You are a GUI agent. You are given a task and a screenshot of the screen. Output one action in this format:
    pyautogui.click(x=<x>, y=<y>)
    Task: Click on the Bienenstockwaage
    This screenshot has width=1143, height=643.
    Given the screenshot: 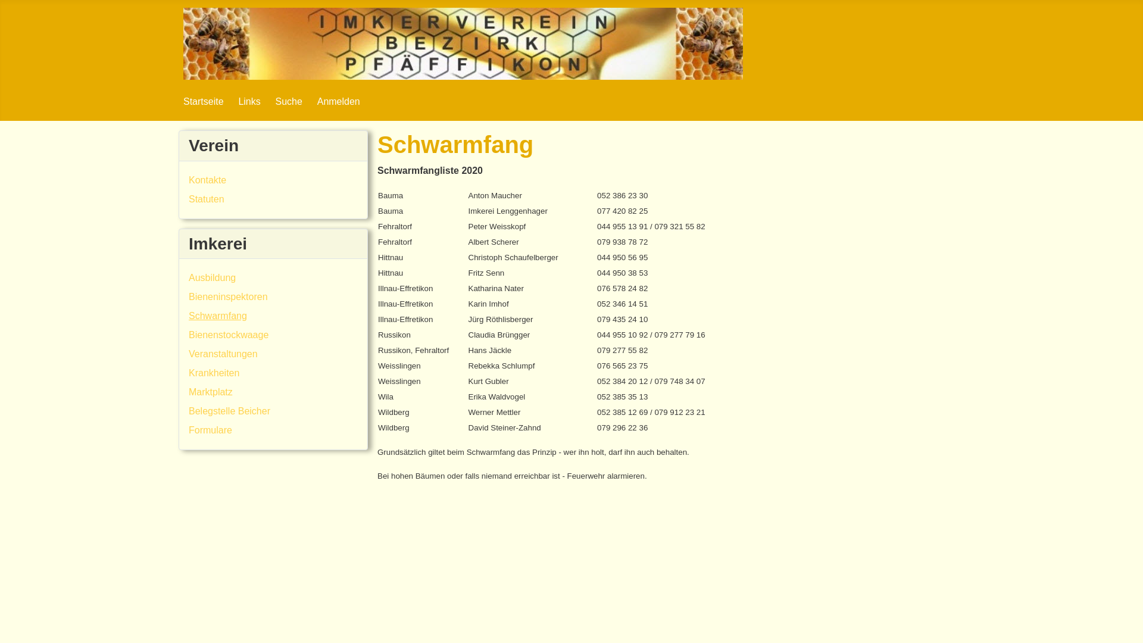 What is the action you would take?
    pyautogui.click(x=229, y=335)
    